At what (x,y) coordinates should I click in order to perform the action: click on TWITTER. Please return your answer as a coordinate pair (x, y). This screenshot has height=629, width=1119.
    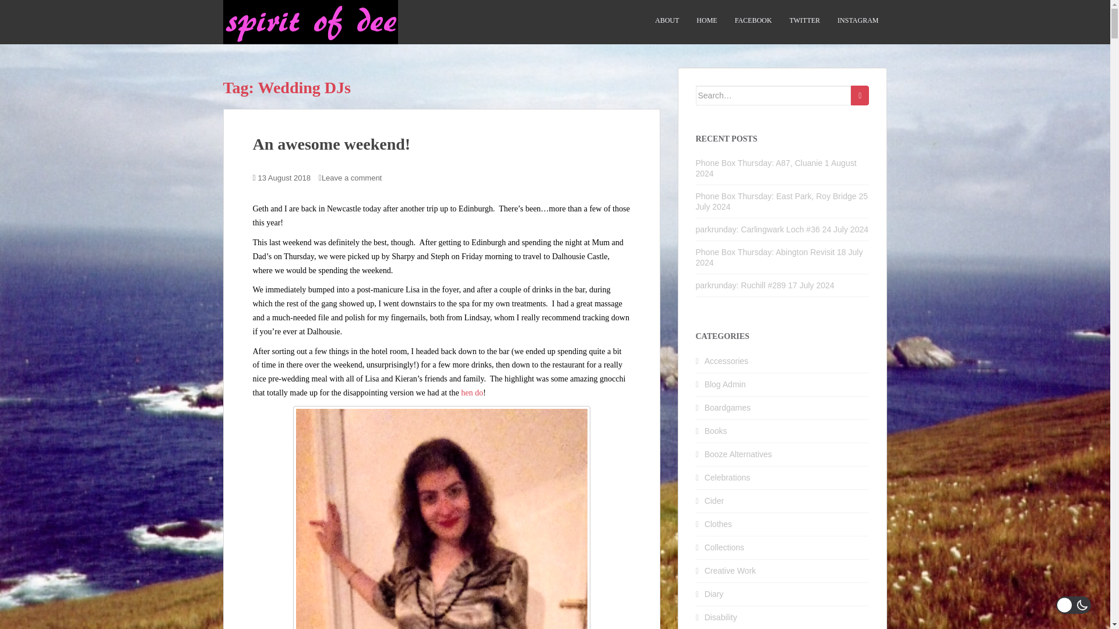
    Looking at the image, I should click on (804, 20).